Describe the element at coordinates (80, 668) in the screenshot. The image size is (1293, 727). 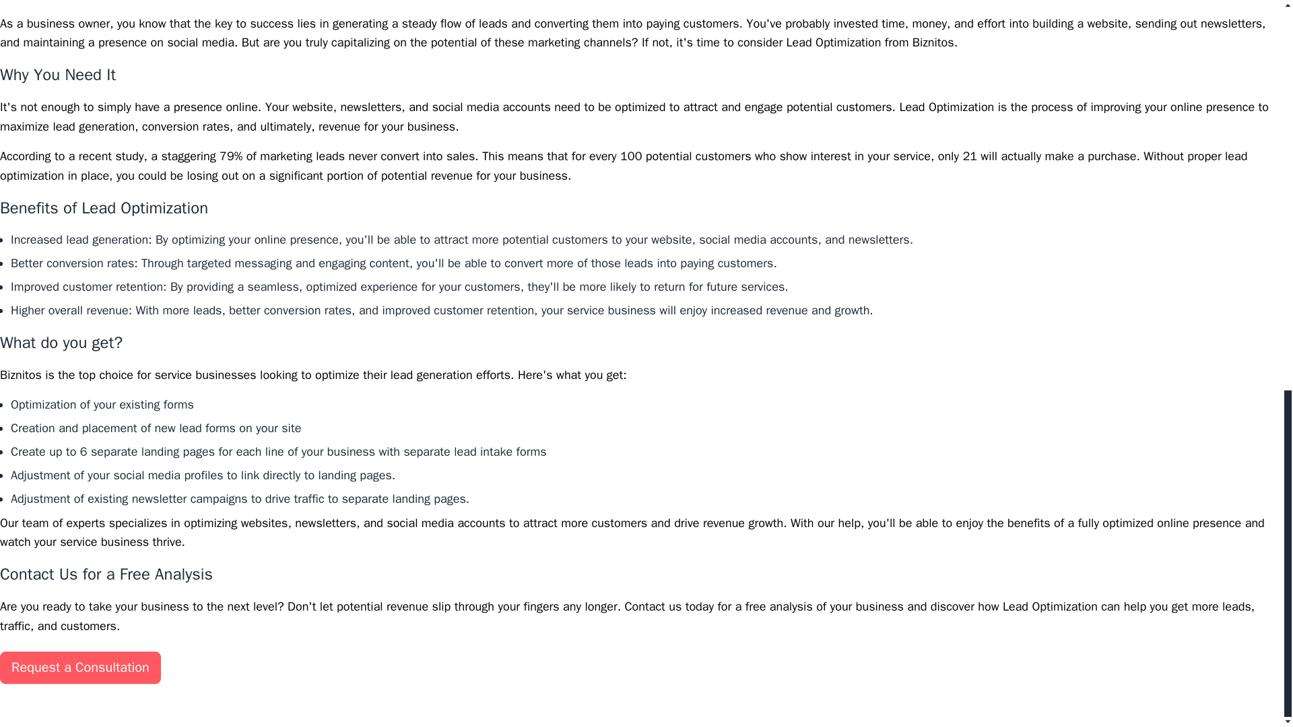
I see `Request a Consultation` at that location.